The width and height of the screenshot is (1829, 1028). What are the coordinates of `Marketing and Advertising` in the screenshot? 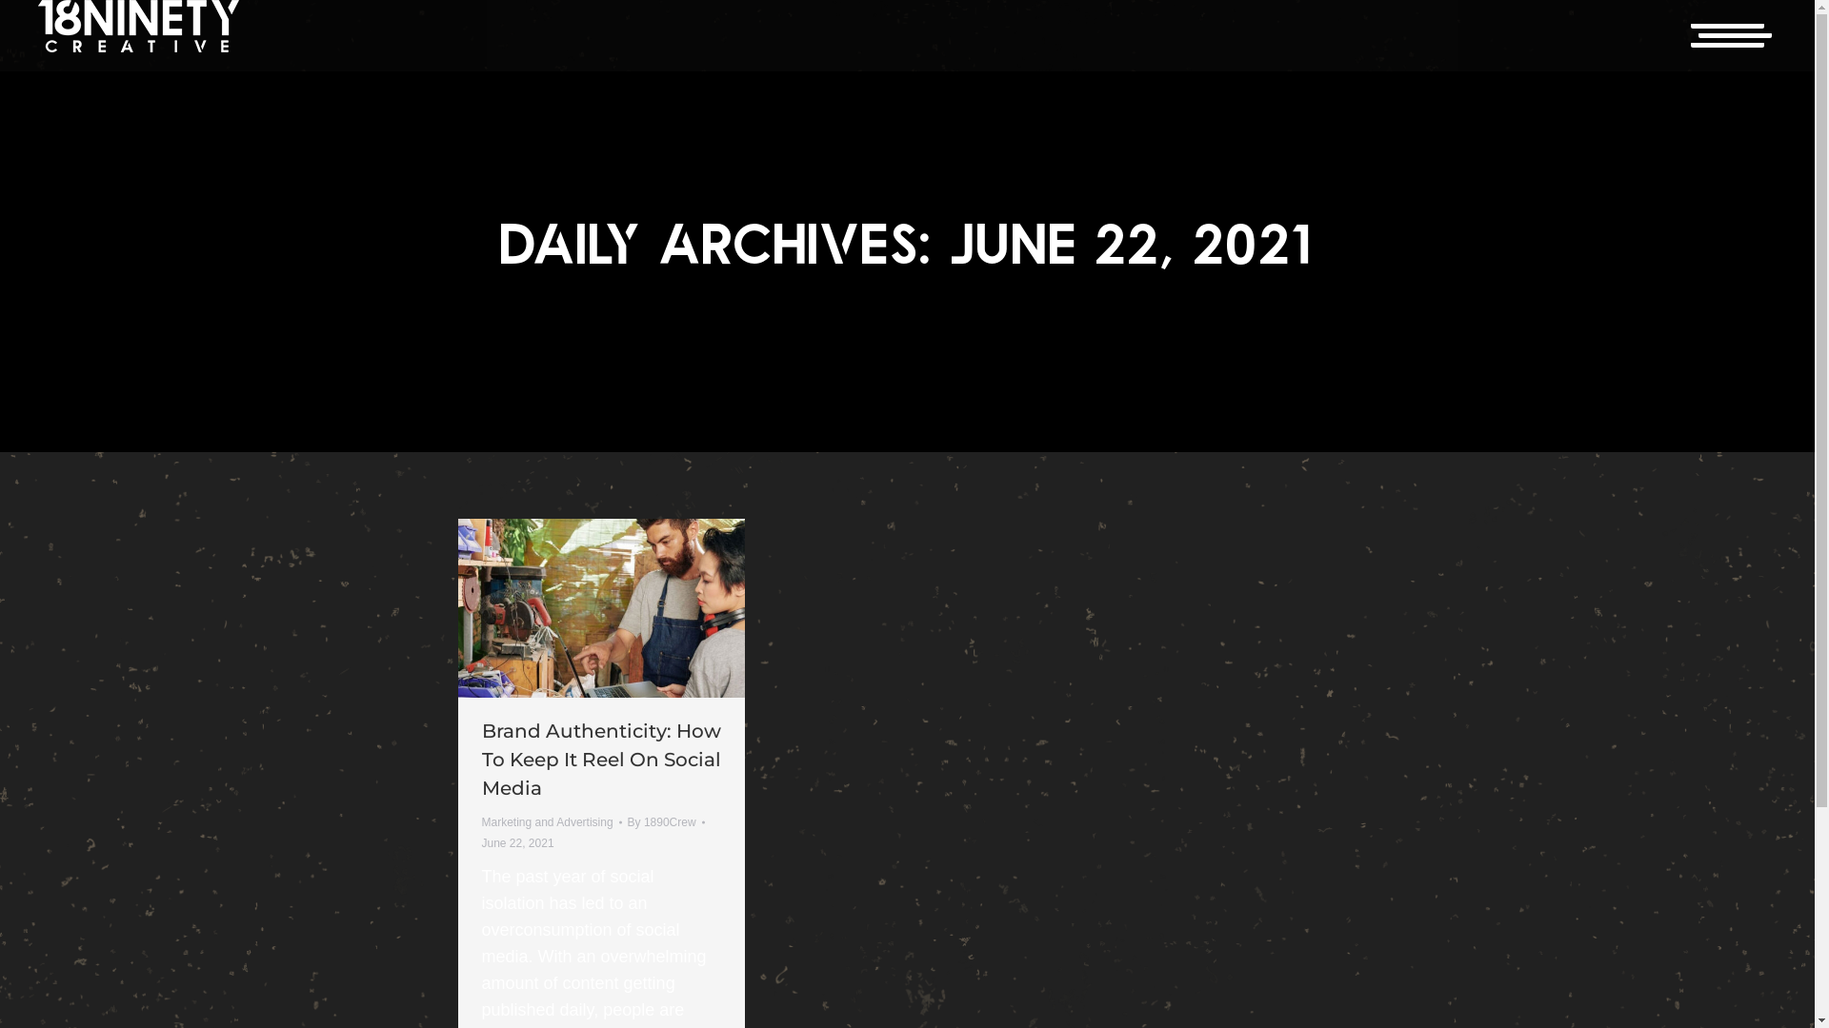 It's located at (548, 822).